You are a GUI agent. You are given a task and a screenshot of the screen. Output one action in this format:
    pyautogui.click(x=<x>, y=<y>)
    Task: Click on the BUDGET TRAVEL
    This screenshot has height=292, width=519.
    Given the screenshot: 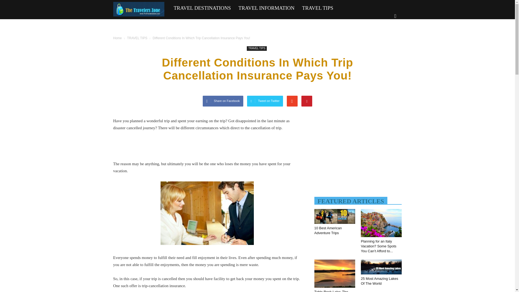 What is the action you would take?
    pyautogui.click(x=196, y=24)
    